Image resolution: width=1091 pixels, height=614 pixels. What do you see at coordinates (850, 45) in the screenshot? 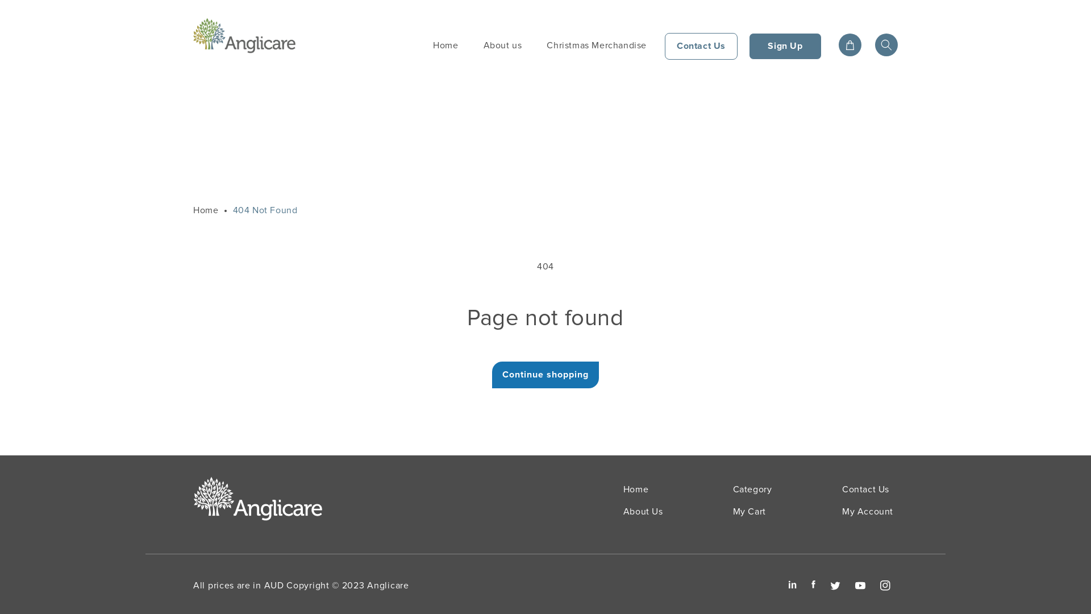
I see `Cart` at bounding box center [850, 45].